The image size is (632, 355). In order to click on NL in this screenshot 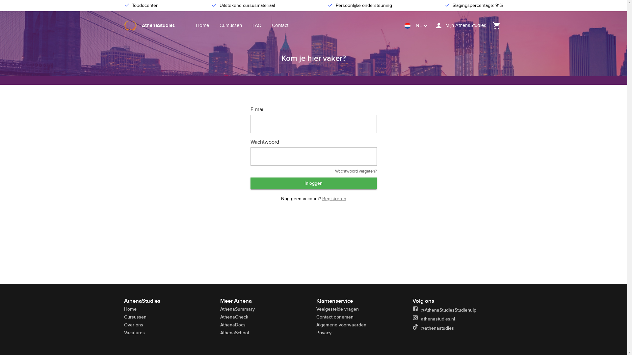, I will do `click(417, 26)`.